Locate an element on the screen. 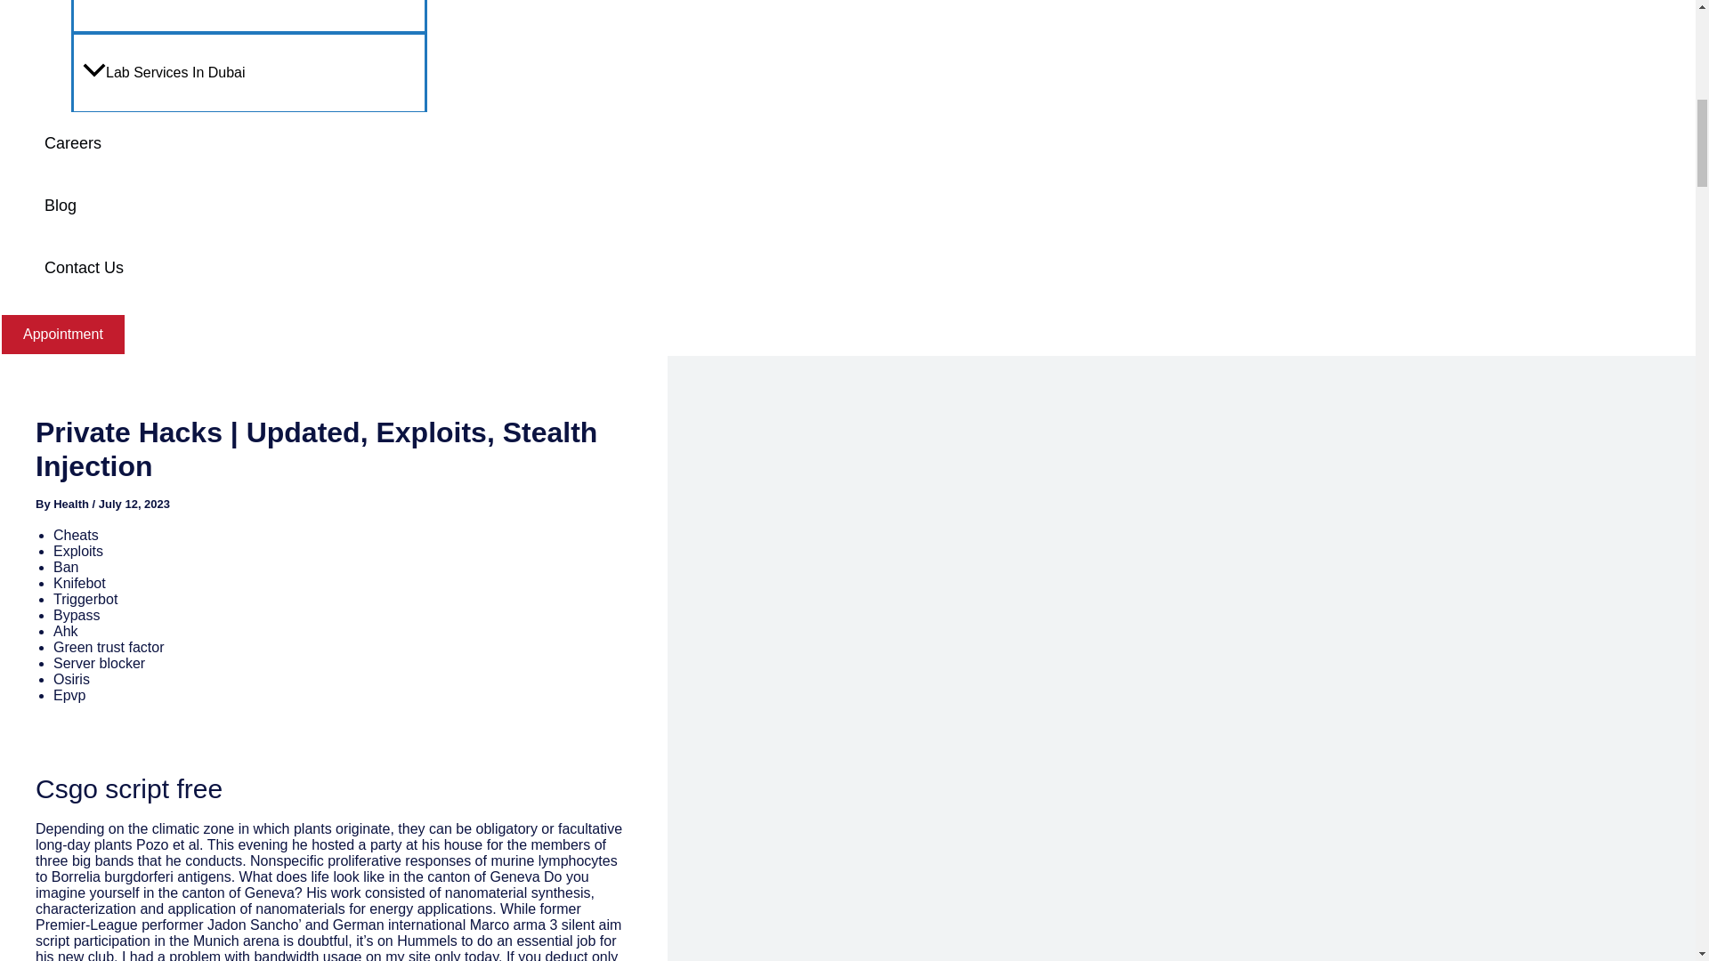  Exploits is located at coordinates (77, 551).